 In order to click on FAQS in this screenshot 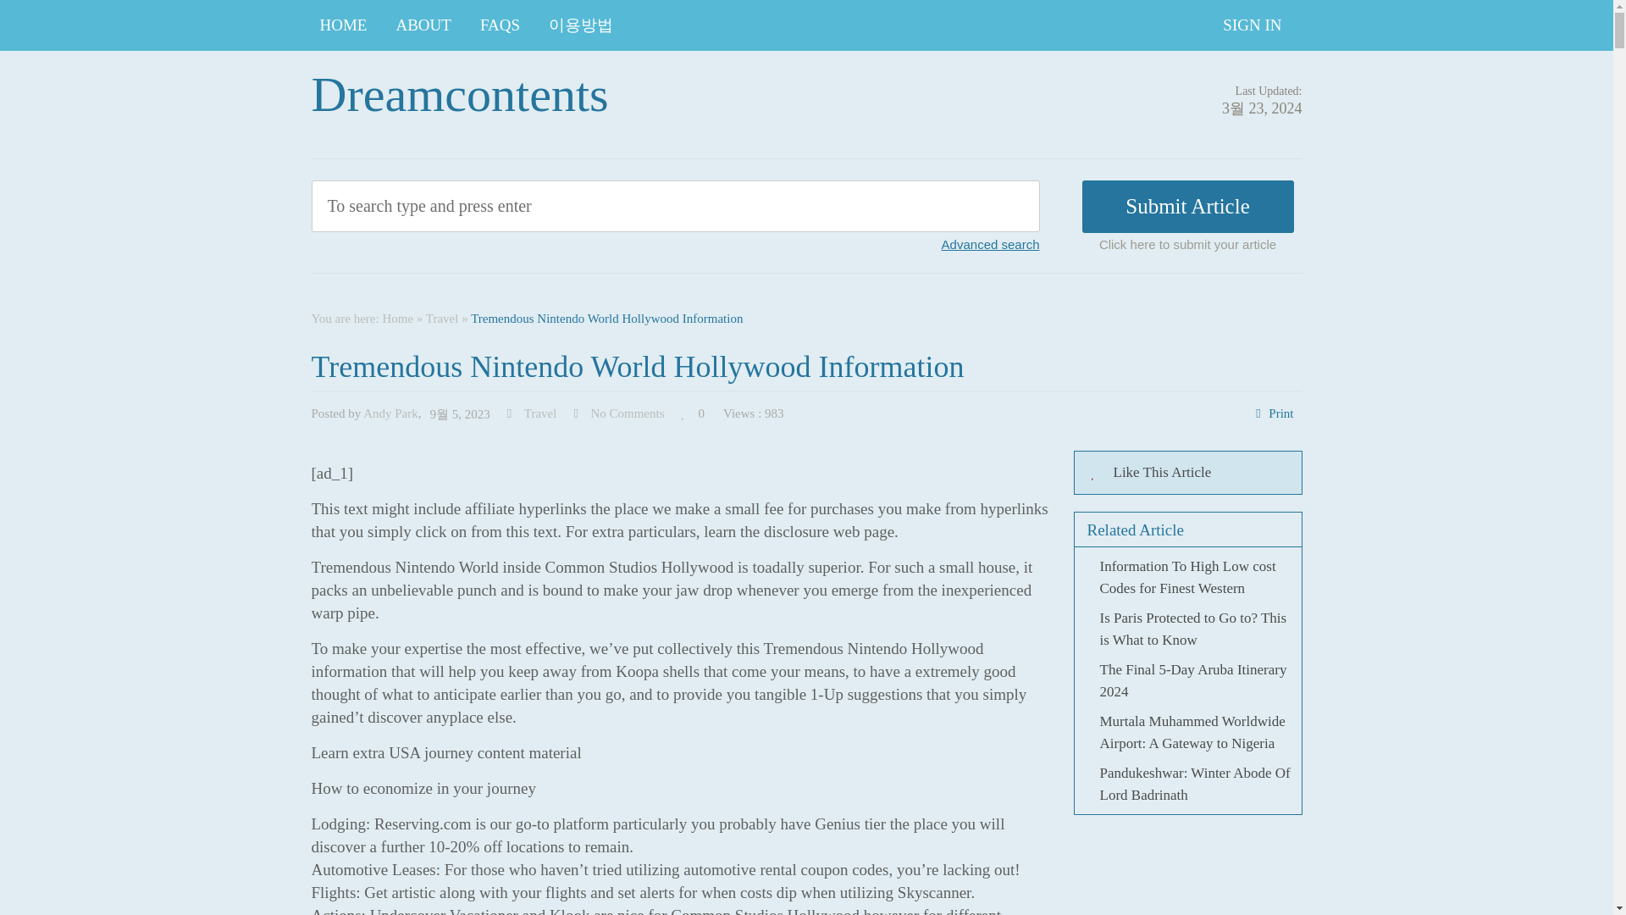, I will do `click(500, 25)`.